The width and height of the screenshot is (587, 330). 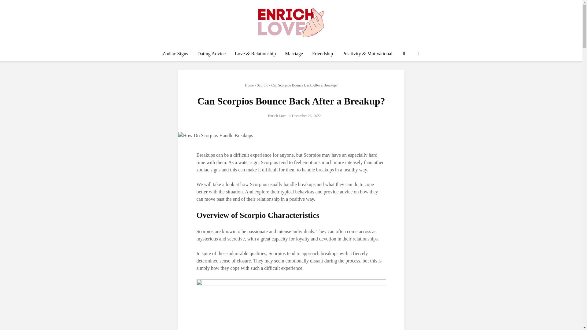 What do you see at coordinates (175, 54) in the screenshot?
I see `Zodiac Signs` at bounding box center [175, 54].